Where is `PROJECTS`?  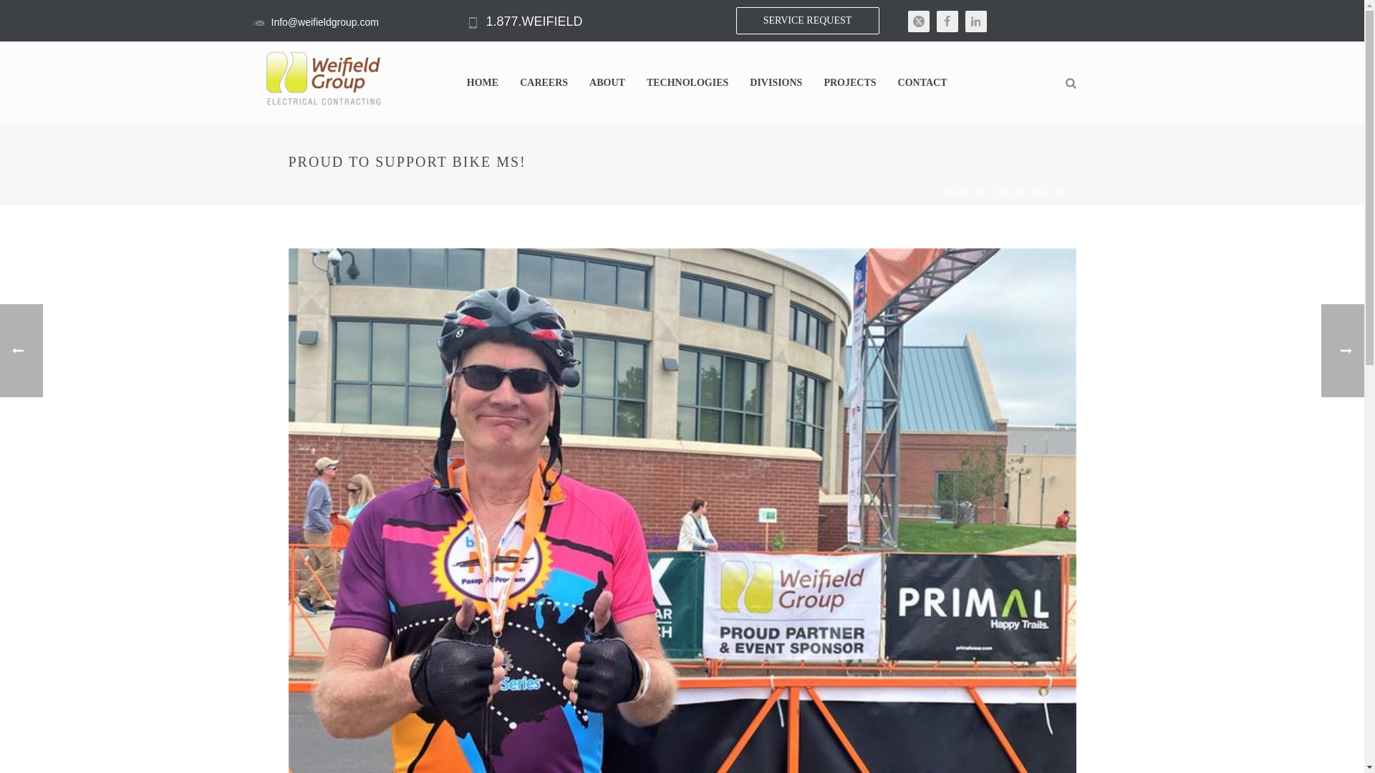
PROJECTS is located at coordinates (849, 83).